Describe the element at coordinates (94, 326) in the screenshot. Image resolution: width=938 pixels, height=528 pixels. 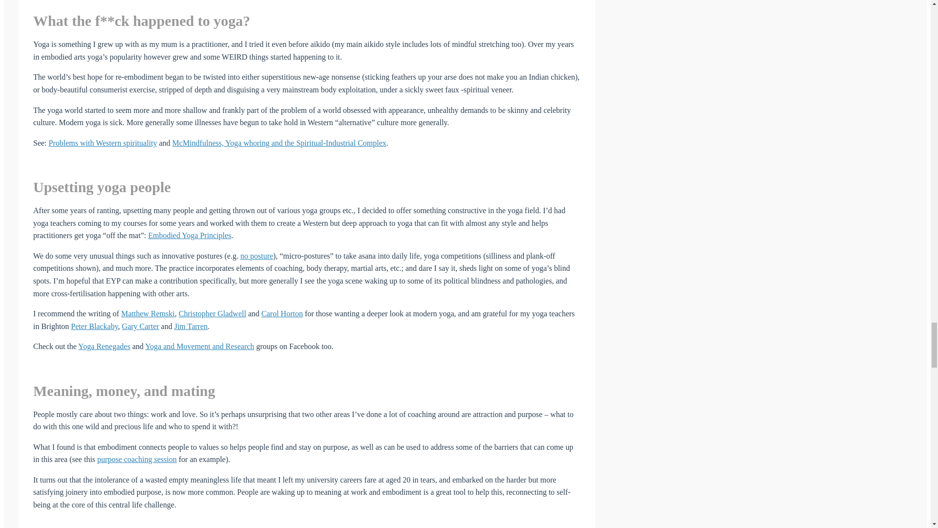
I see `Peter Blackaby` at that location.